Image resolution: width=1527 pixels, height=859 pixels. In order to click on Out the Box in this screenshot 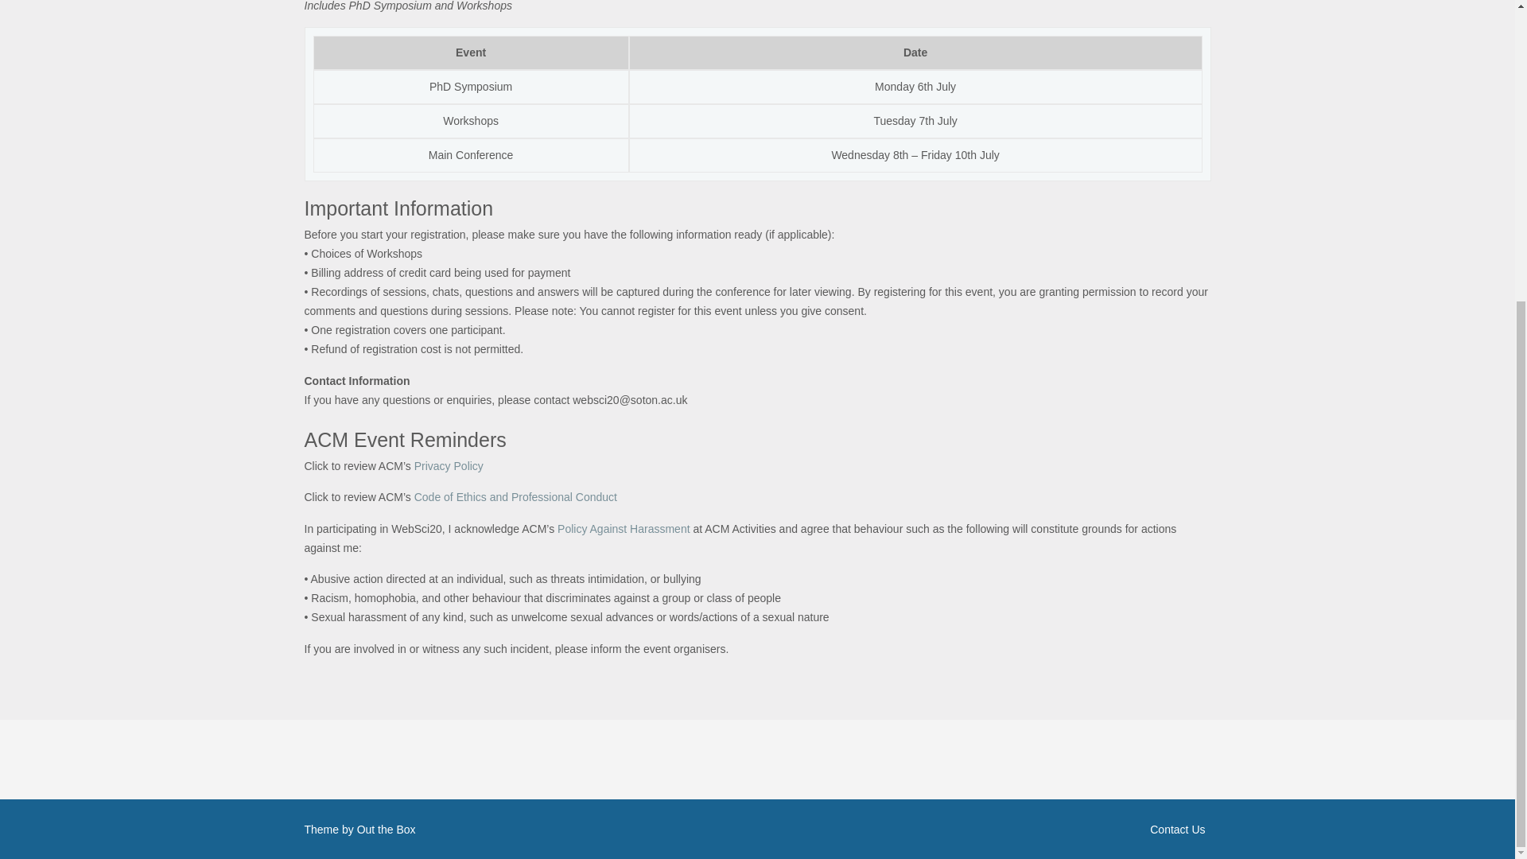, I will do `click(387, 829)`.